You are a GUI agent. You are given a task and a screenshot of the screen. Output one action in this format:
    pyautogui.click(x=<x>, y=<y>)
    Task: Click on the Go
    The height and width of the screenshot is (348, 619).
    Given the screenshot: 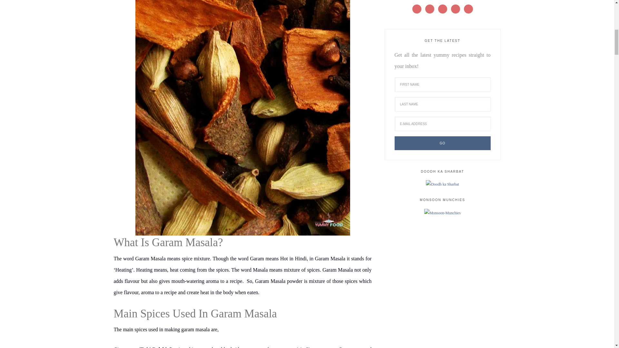 What is the action you would take?
    pyautogui.click(x=443, y=143)
    